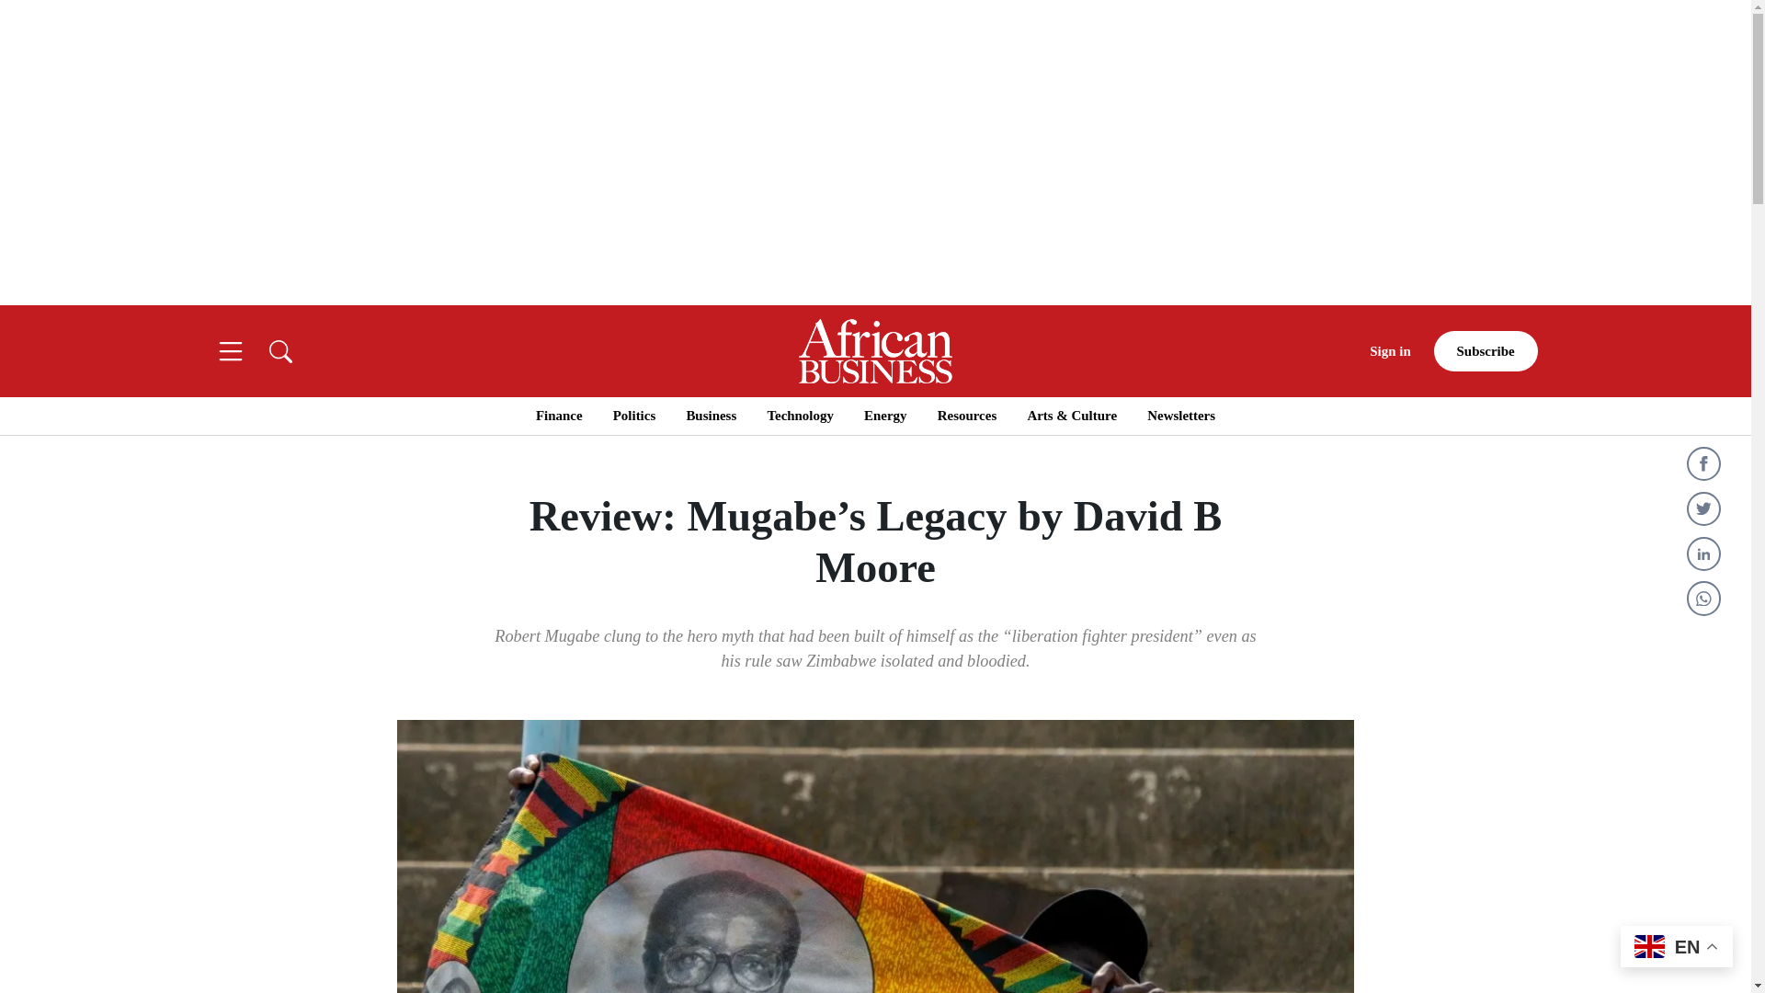  I want to click on Newsletters, so click(1181, 416).